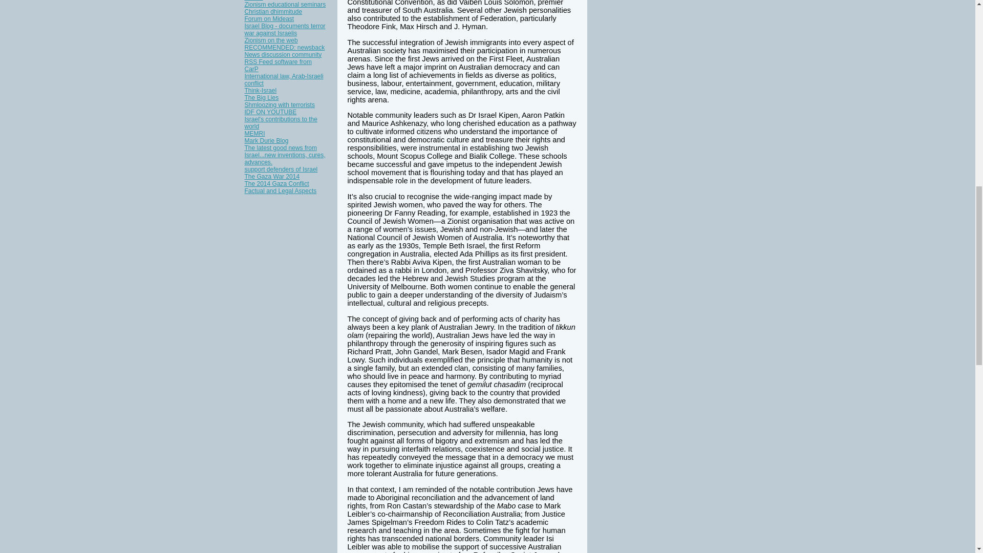  Describe the element at coordinates (269, 19) in the screenshot. I see `Forum on Mideast` at that location.